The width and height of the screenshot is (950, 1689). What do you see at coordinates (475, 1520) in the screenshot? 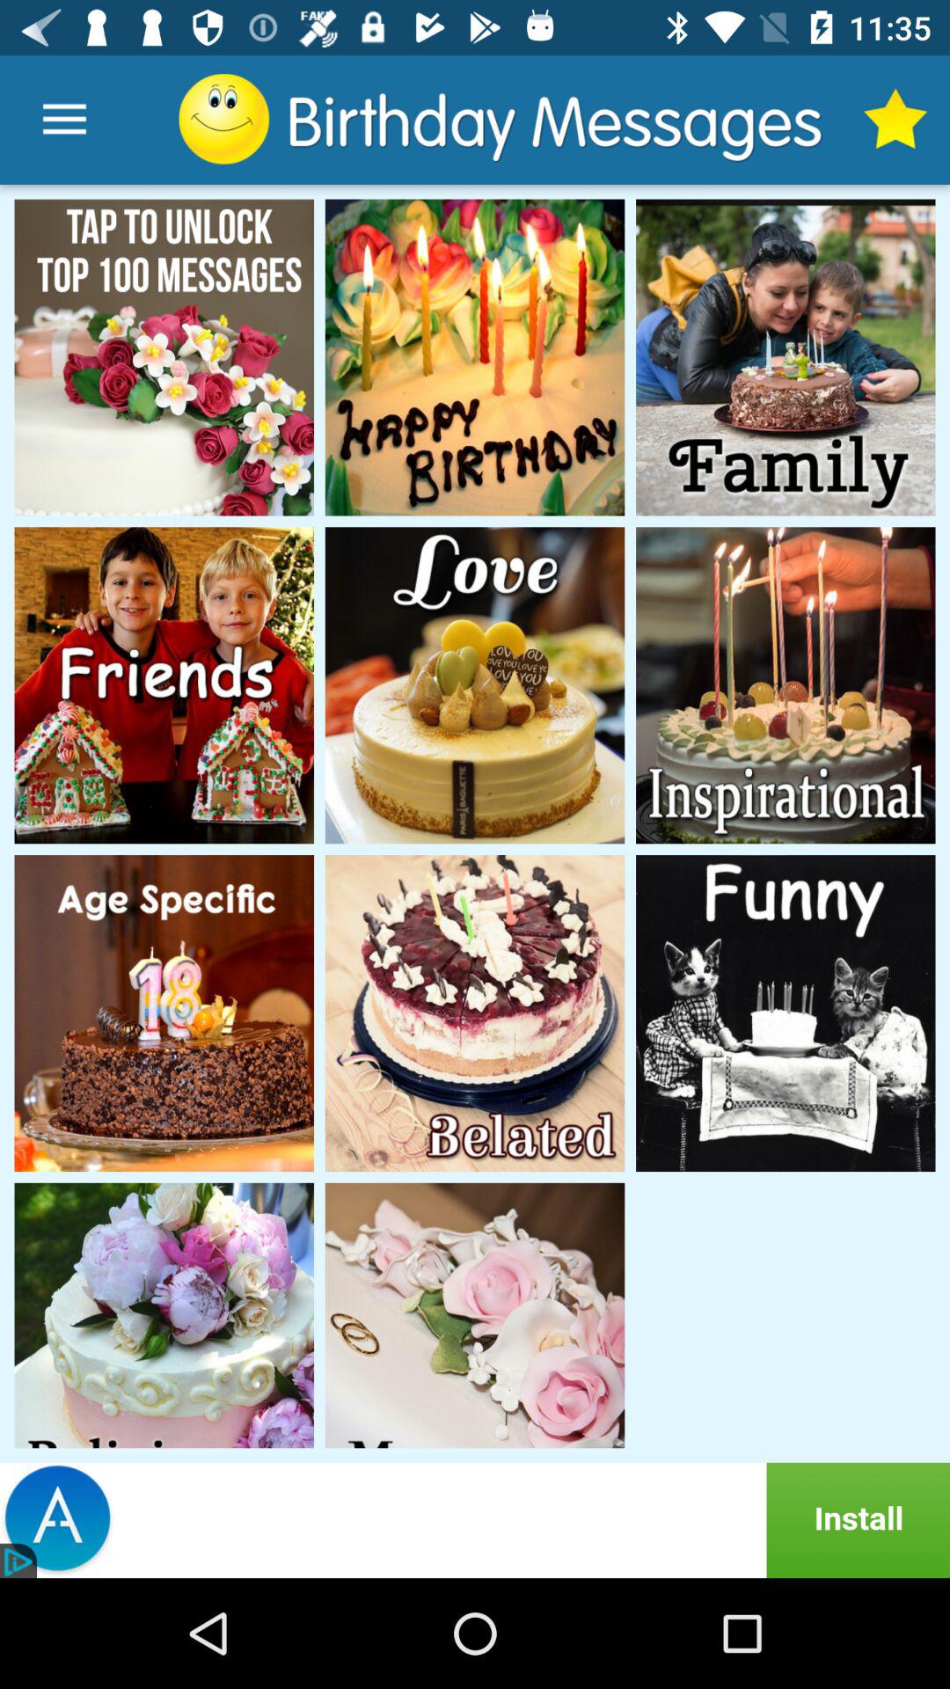
I see `advertisement click` at bounding box center [475, 1520].